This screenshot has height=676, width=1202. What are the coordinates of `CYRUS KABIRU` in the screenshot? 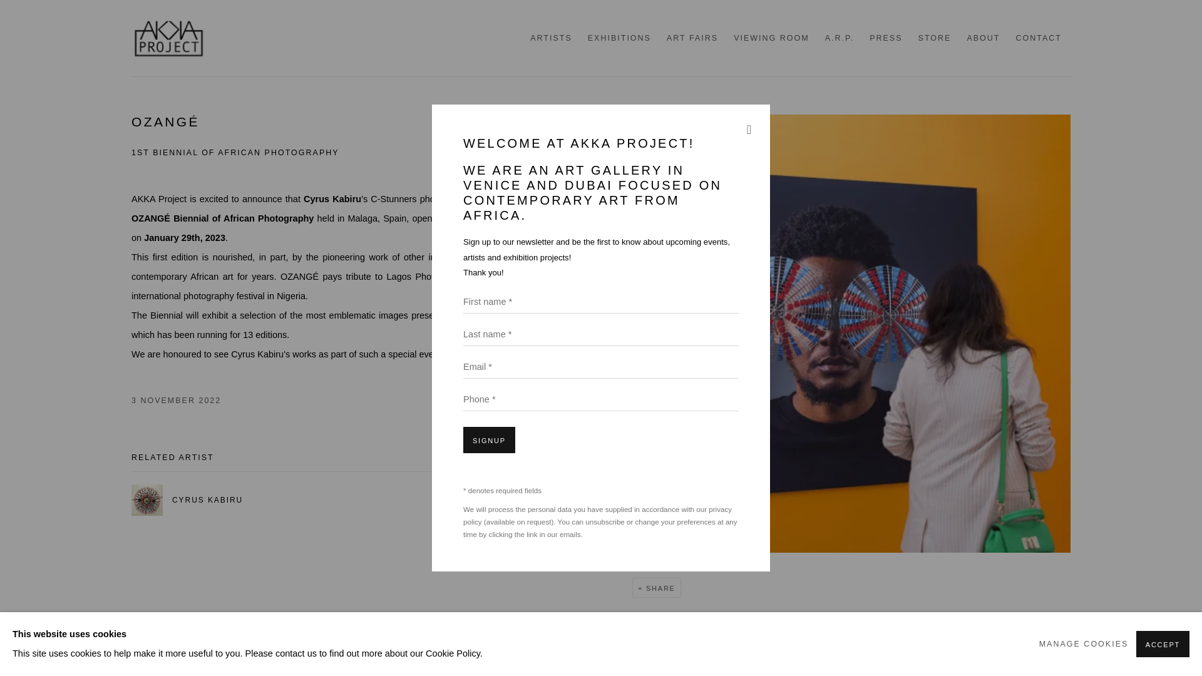 It's located at (236, 500).